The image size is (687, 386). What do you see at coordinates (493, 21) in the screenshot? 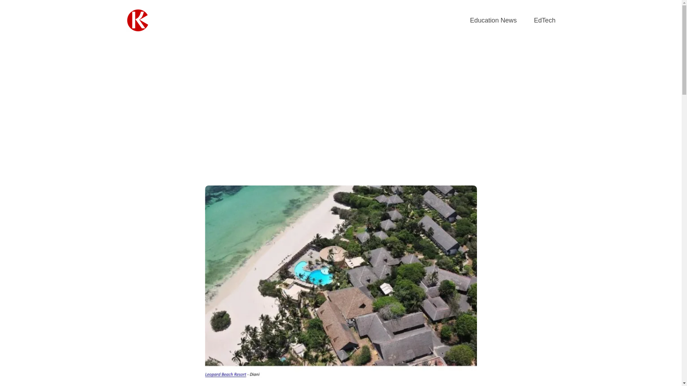
I see `Education News` at bounding box center [493, 21].